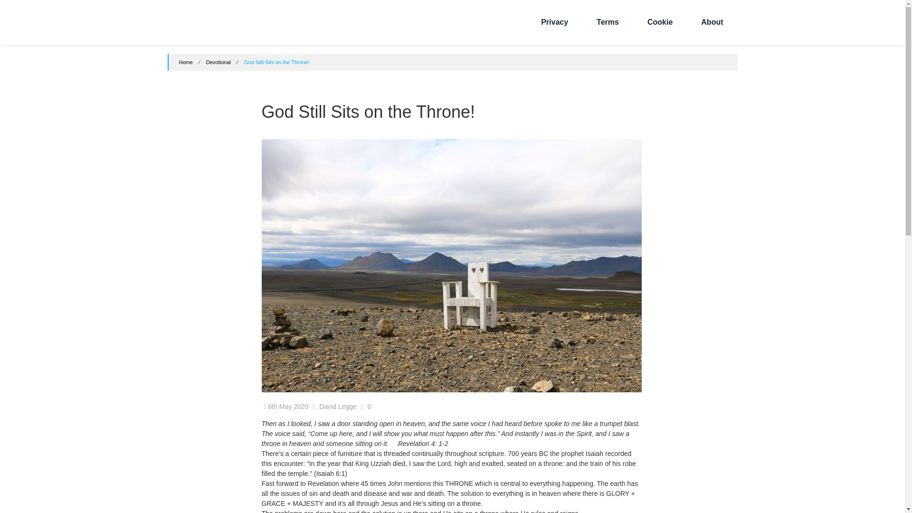 This screenshot has width=912, height=513. What do you see at coordinates (197, 26) in the screenshot?
I see `Prayer Ireland` at bounding box center [197, 26].